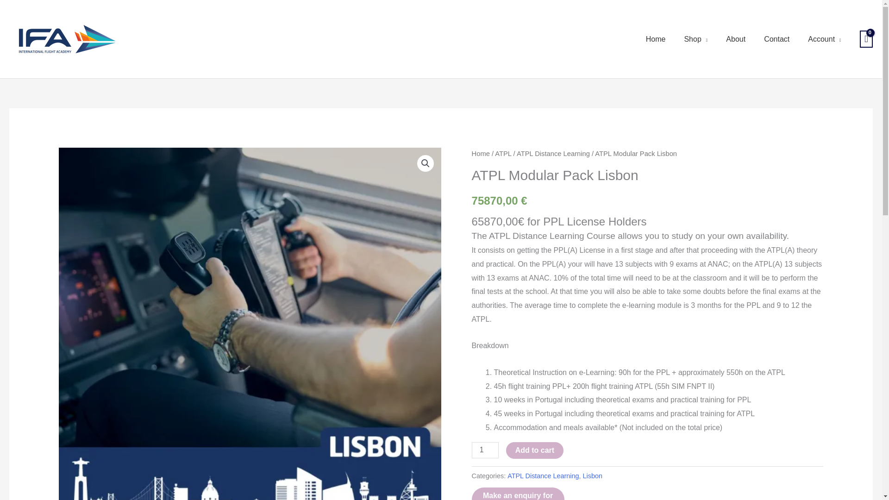  What do you see at coordinates (695, 39) in the screenshot?
I see `Shop` at bounding box center [695, 39].